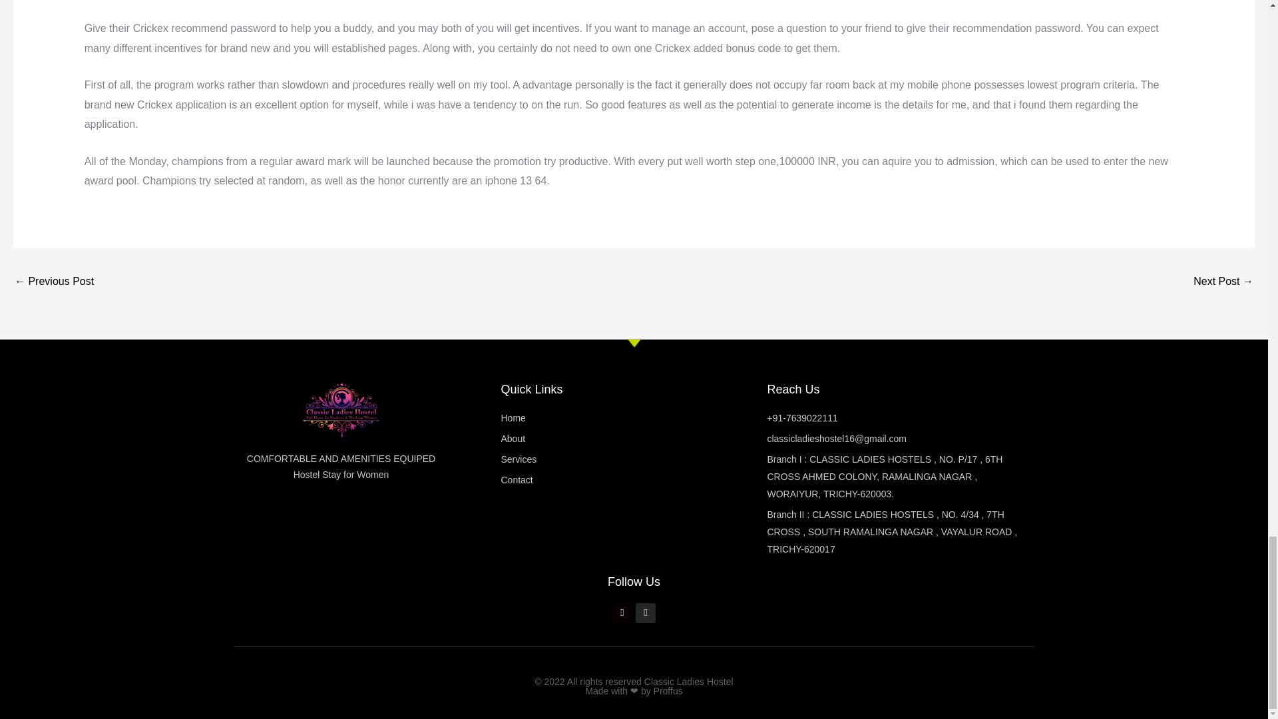  What do you see at coordinates (634, 418) in the screenshot?
I see `Home` at bounding box center [634, 418].